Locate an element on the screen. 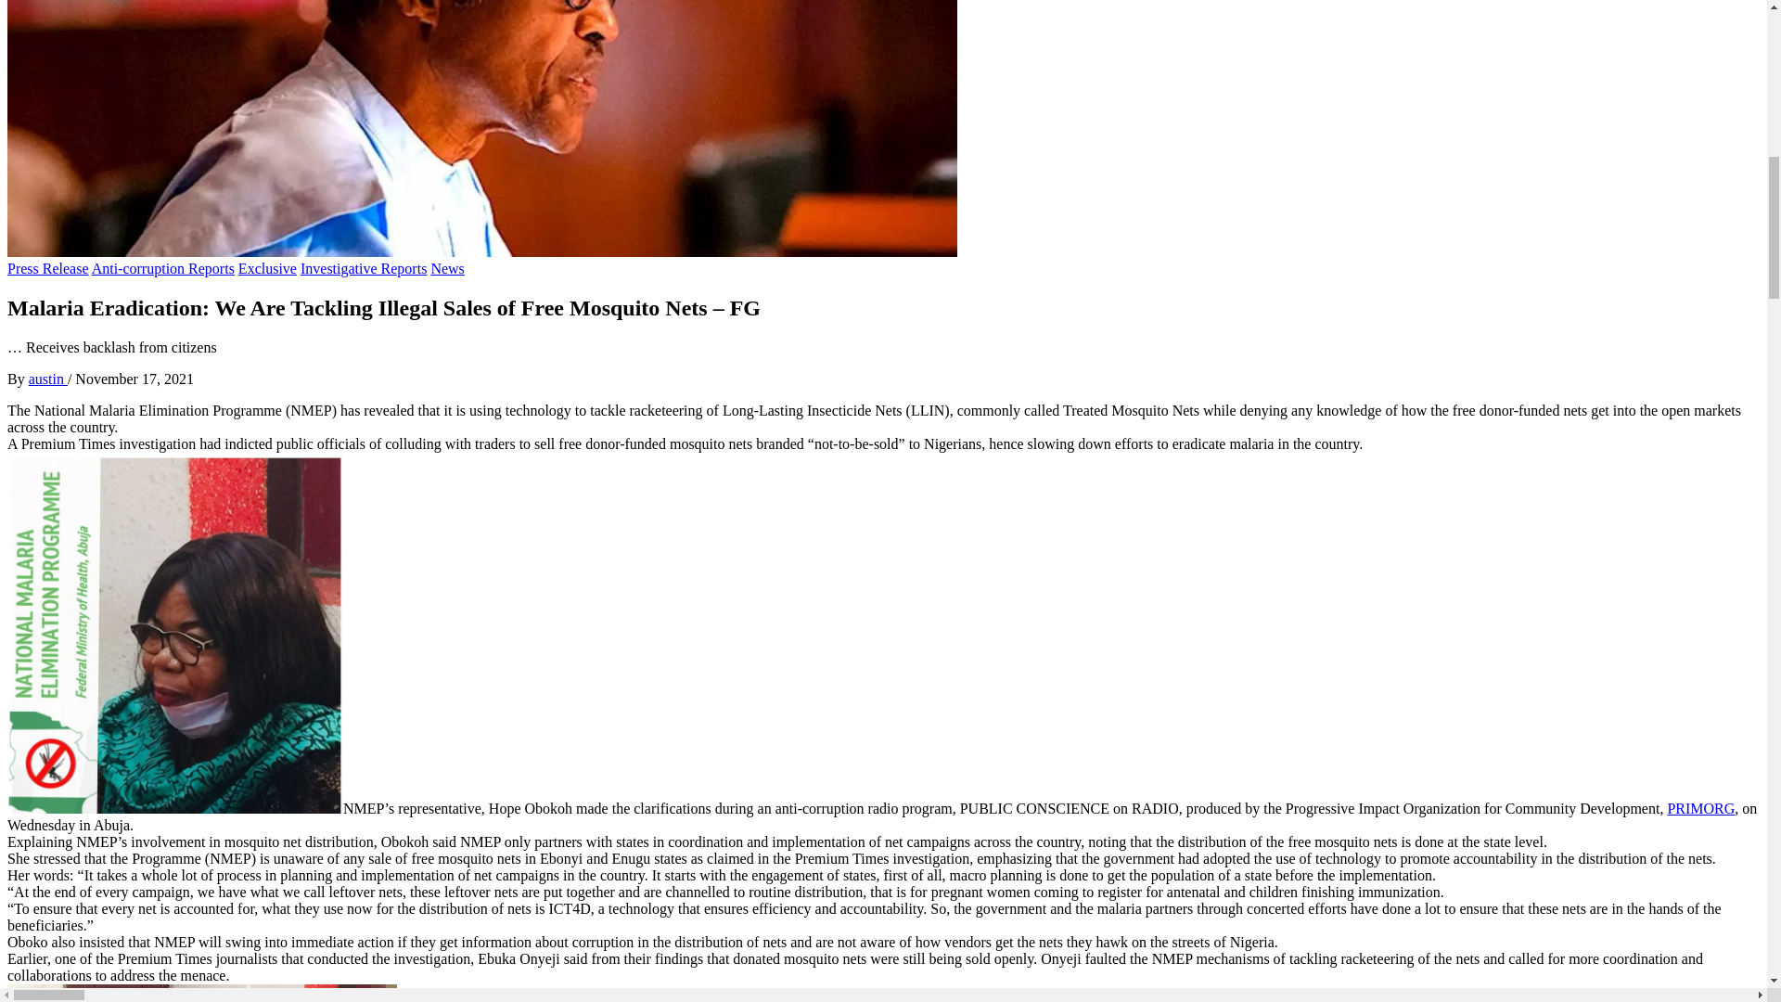 The width and height of the screenshot is (1781, 1002). Press Release is located at coordinates (48, 268).